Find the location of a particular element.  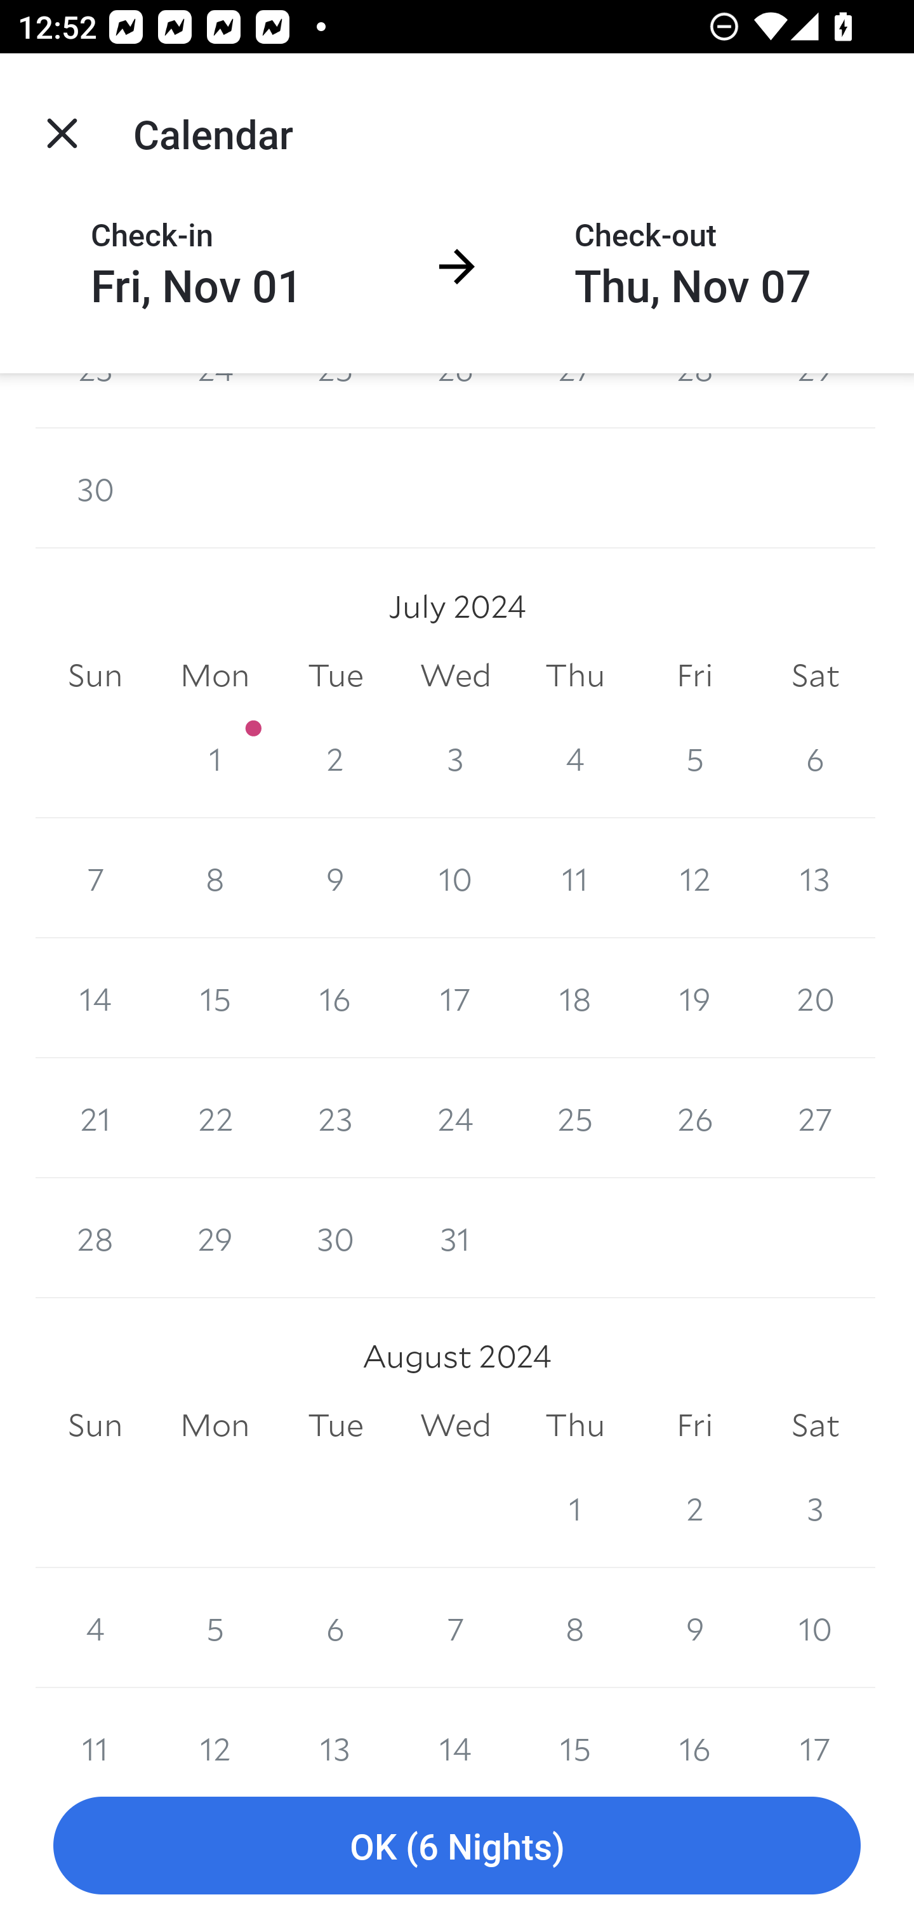

8 8 July 2024 is located at coordinates (215, 877).